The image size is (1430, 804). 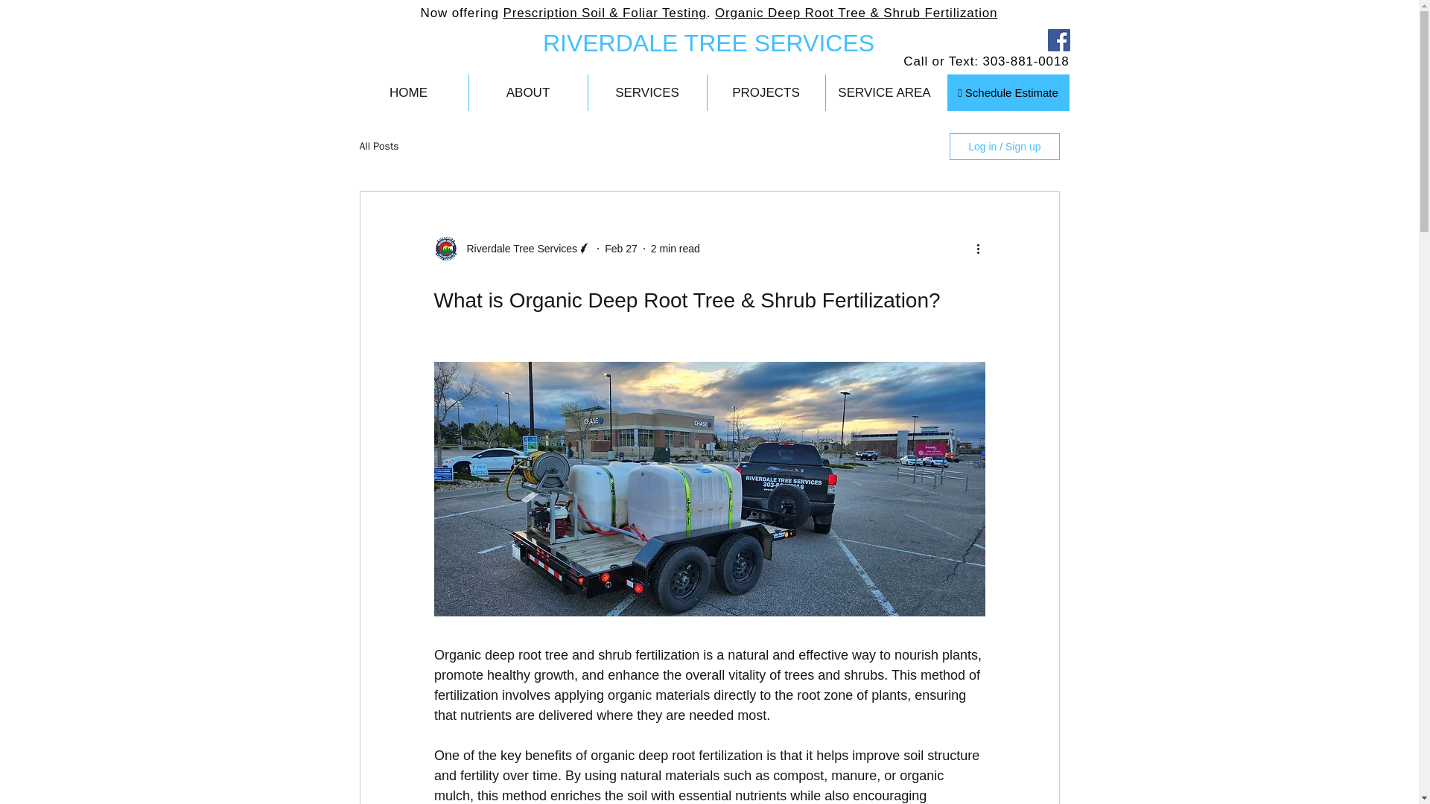 I want to click on 2 min read, so click(x=675, y=249).